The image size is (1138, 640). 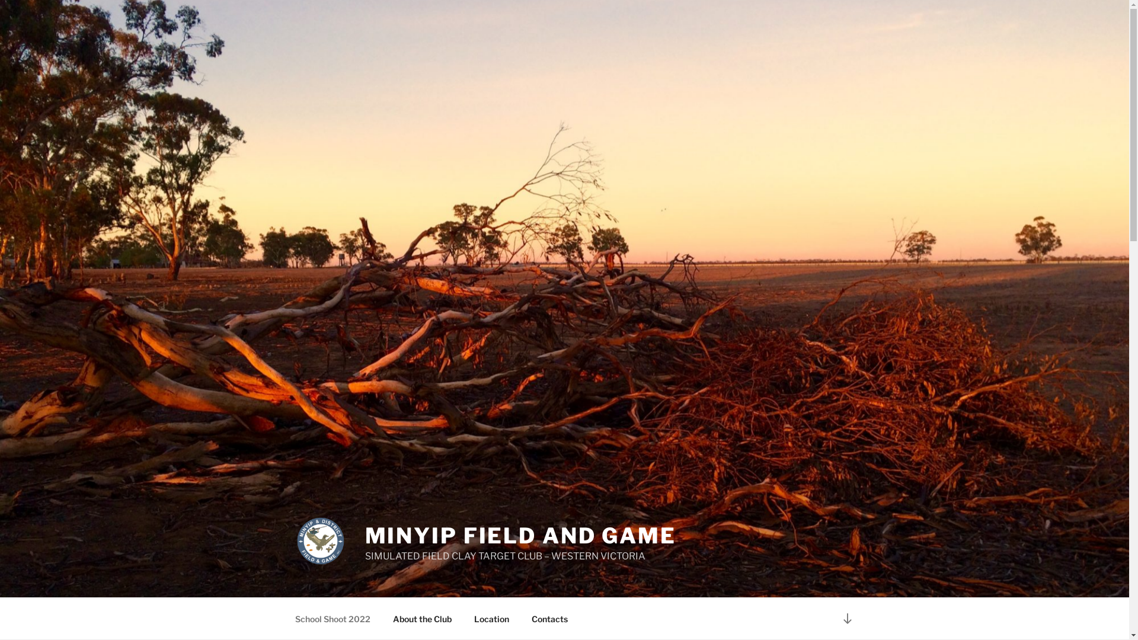 What do you see at coordinates (520, 536) in the screenshot?
I see `MINYIP FIELD AND GAME` at bounding box center [520, 536].